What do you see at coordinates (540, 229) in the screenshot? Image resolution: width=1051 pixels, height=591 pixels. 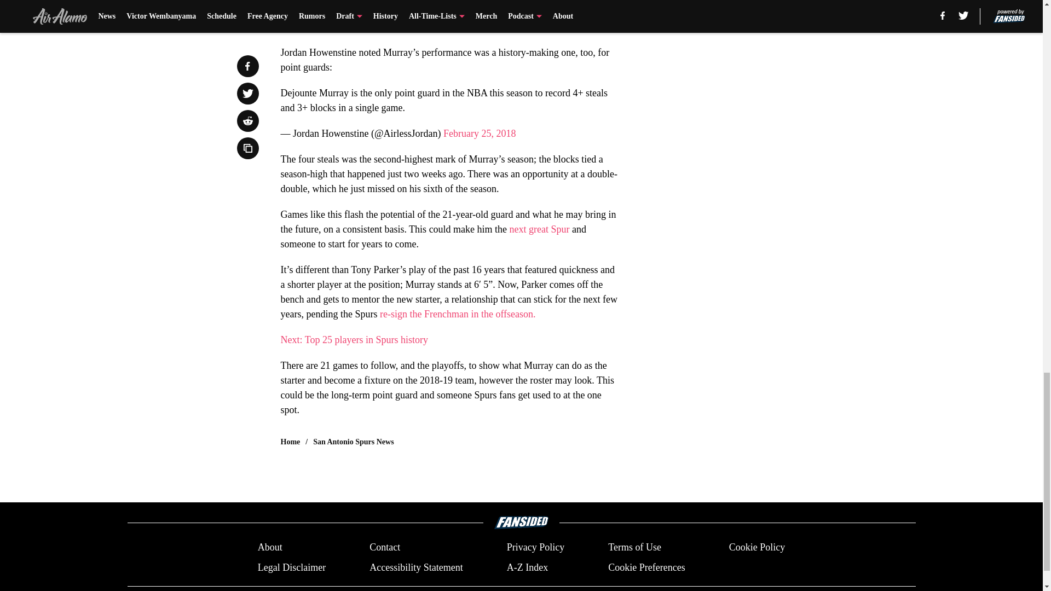 I see `next great Spur` at bounding box center [540, 229].